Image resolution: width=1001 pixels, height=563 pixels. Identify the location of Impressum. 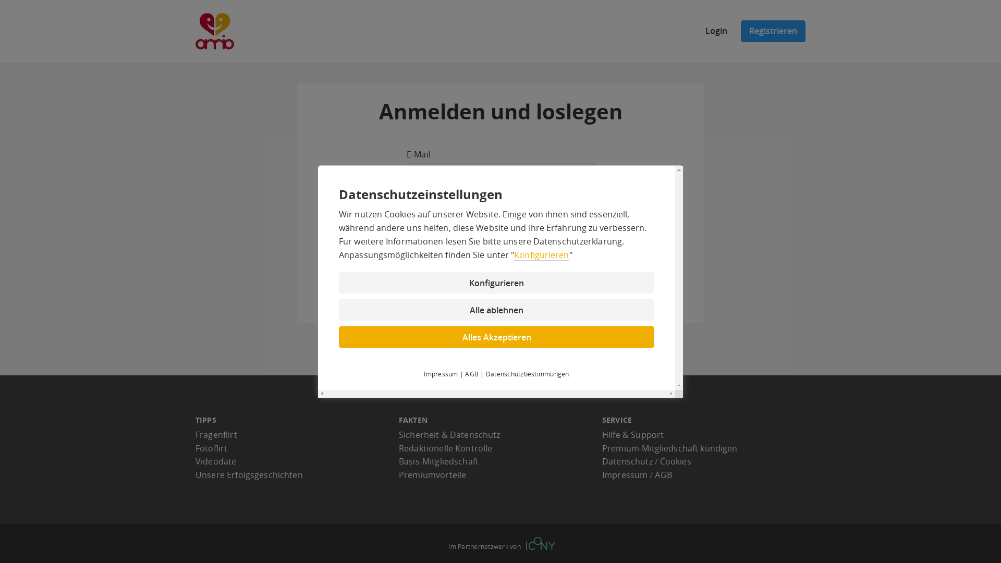
(625, 475).